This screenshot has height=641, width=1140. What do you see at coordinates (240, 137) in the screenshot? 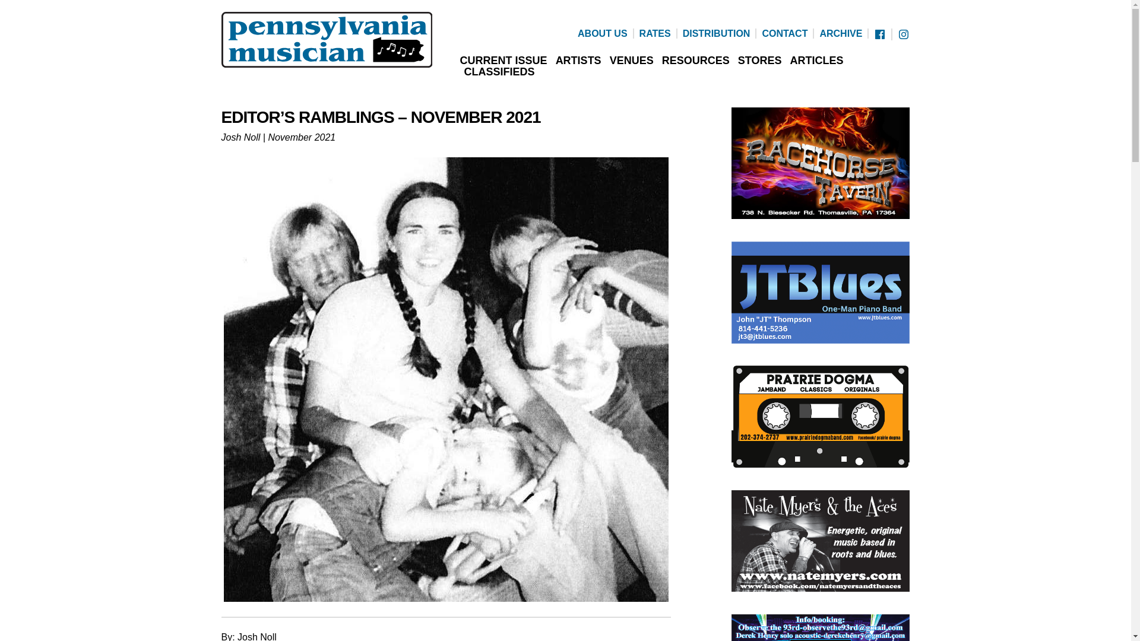
I see `Josh Noll` at bounding box center [240, 137].